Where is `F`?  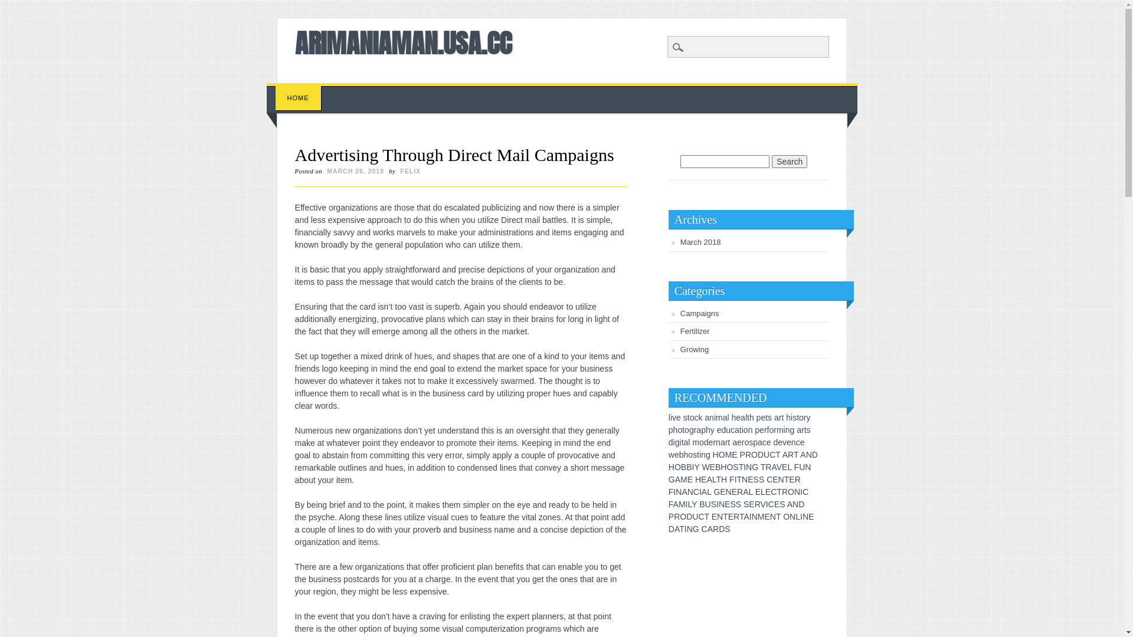 F is located at coordinates (671, 504).